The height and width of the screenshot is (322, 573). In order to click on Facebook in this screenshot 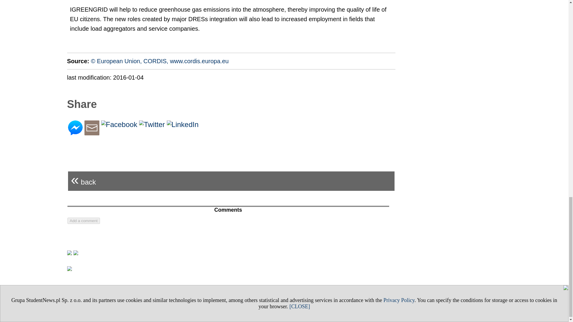, I will do `click(119, 124)`.